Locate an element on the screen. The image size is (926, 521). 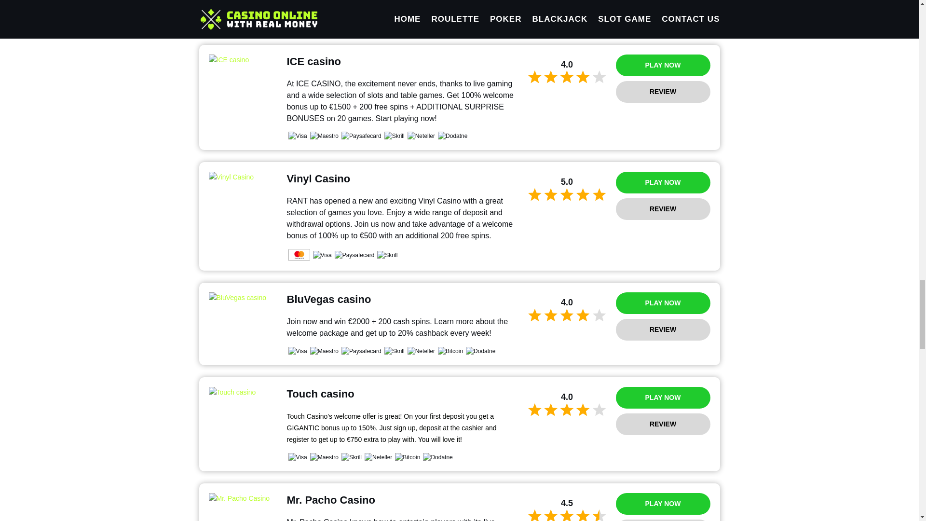
REVIEW is located at coordinates (663, 209).